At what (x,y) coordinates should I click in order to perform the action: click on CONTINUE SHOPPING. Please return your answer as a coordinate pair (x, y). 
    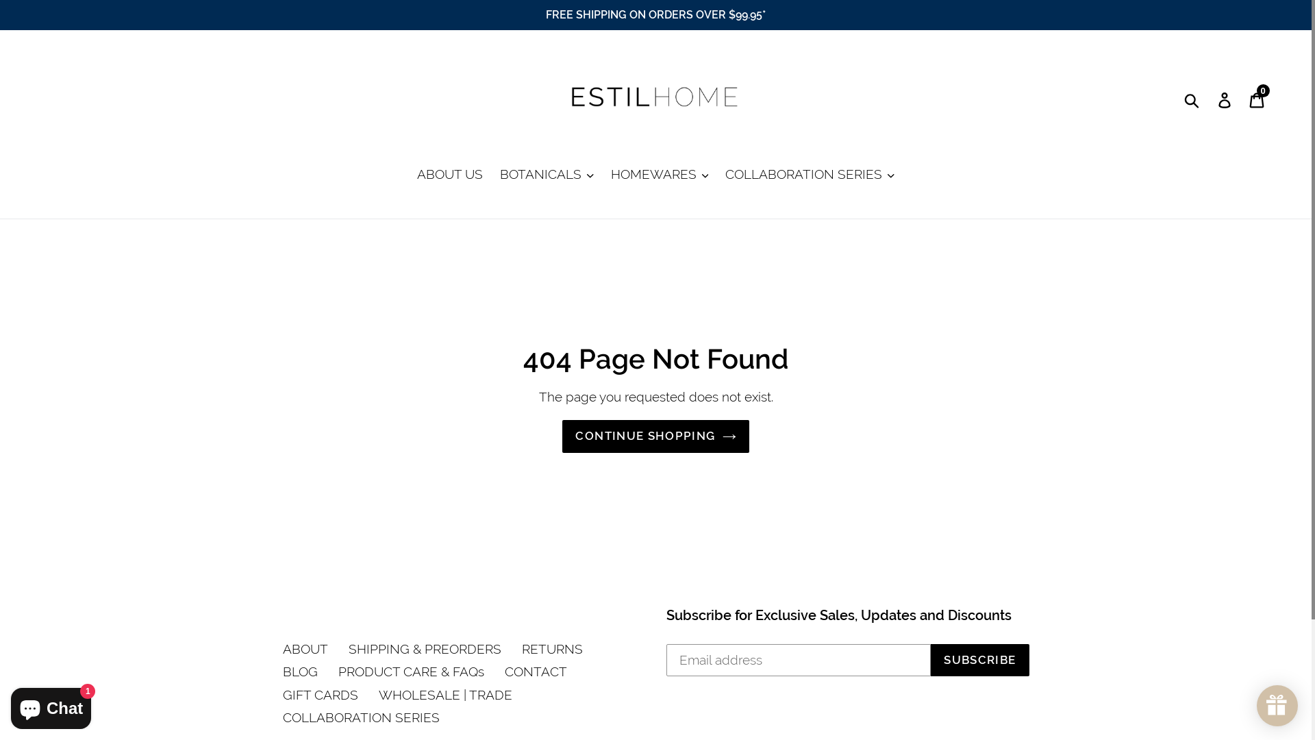
    Looking at the image, I should click on (655, 436).